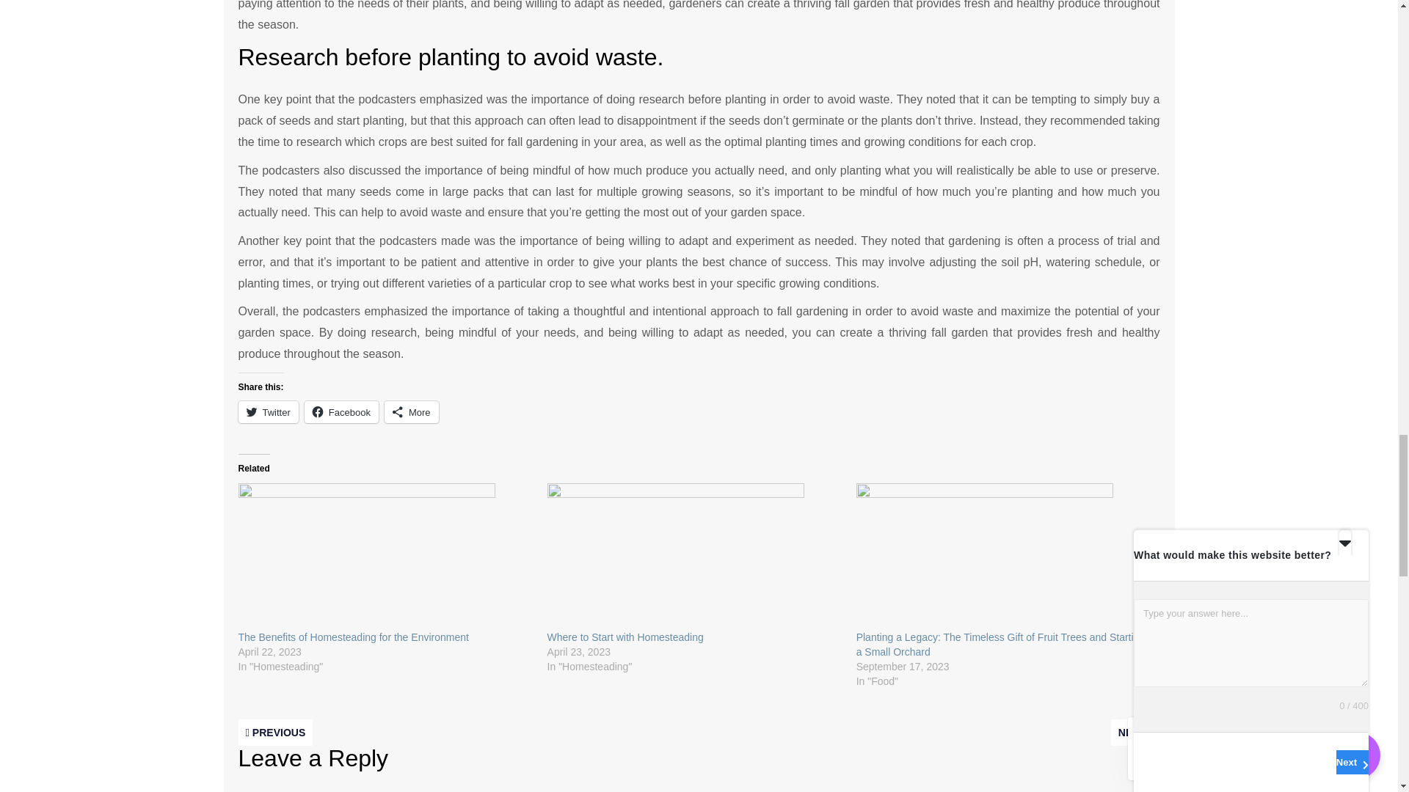 This screenshot has width=1409, height=792. I want to click on PREVIOUS, so click(275, 732).